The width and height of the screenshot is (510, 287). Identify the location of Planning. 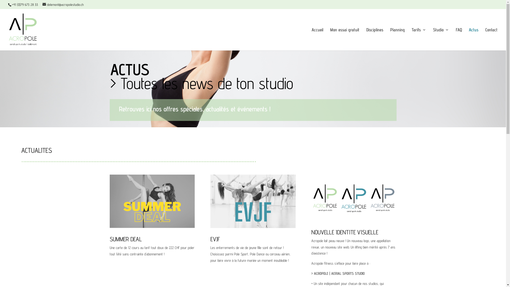
(397, 39).